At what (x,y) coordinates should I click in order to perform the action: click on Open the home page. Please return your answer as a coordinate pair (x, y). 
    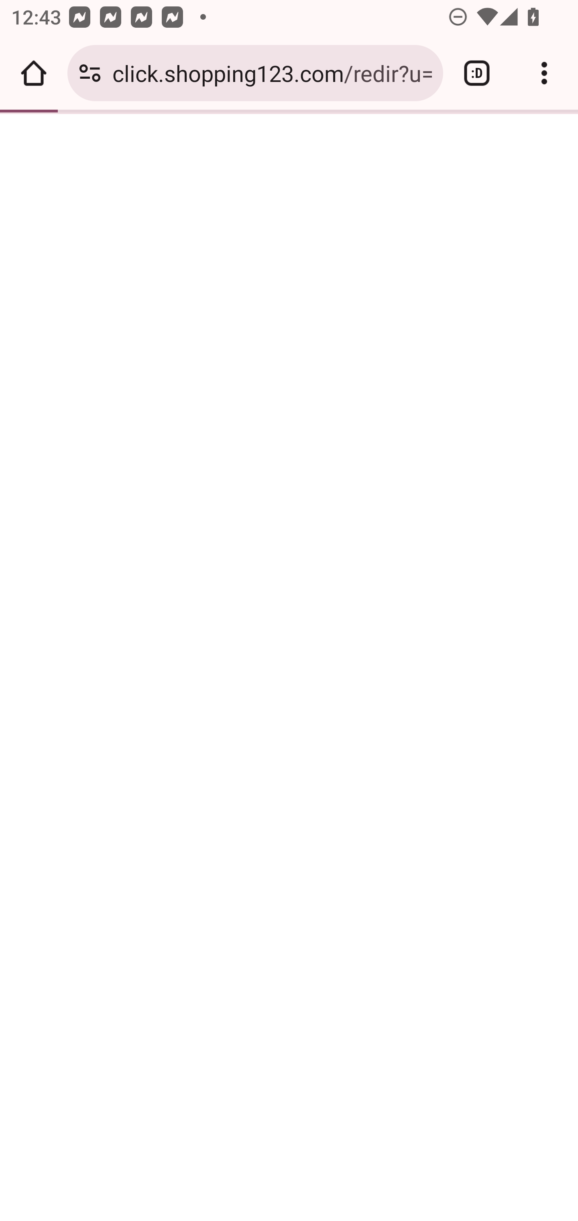
    Looking at the image, I should click on (34, 73).